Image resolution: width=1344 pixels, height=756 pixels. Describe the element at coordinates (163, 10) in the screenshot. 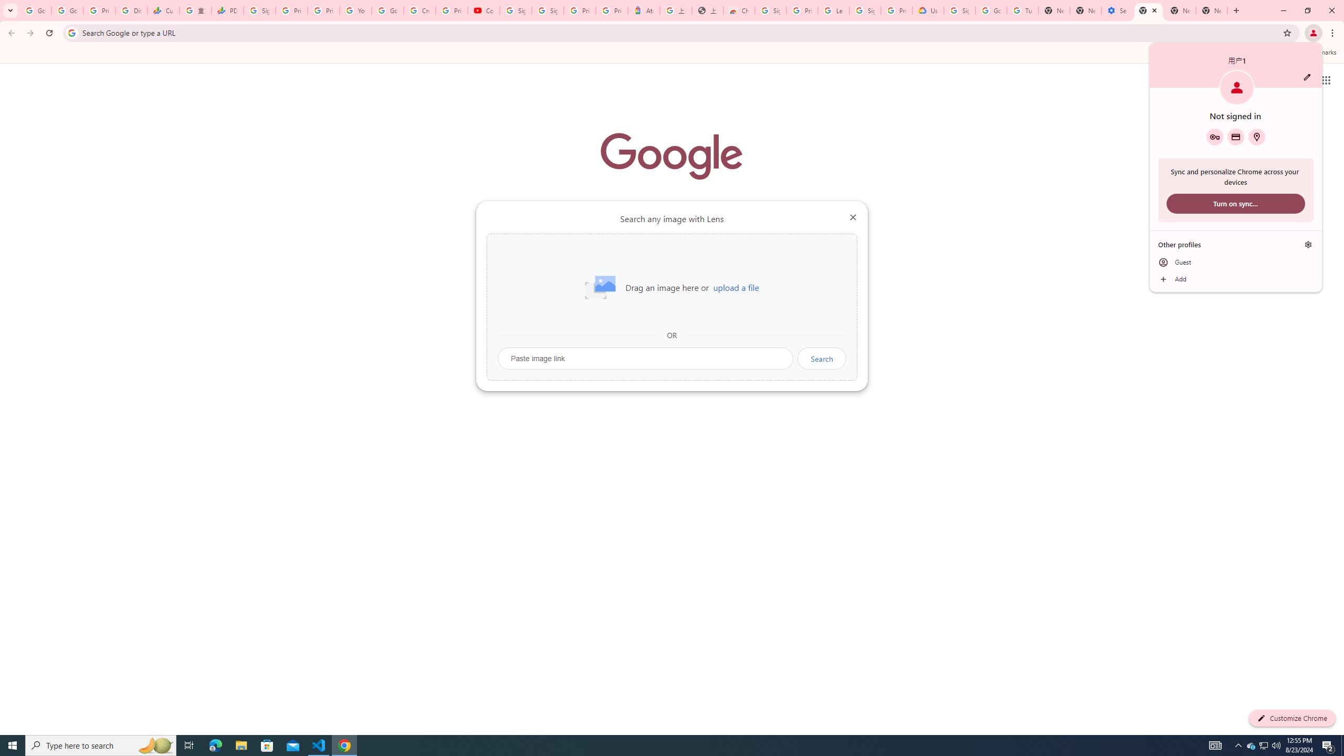

I see `Sign in - Google Accounts` at that location.